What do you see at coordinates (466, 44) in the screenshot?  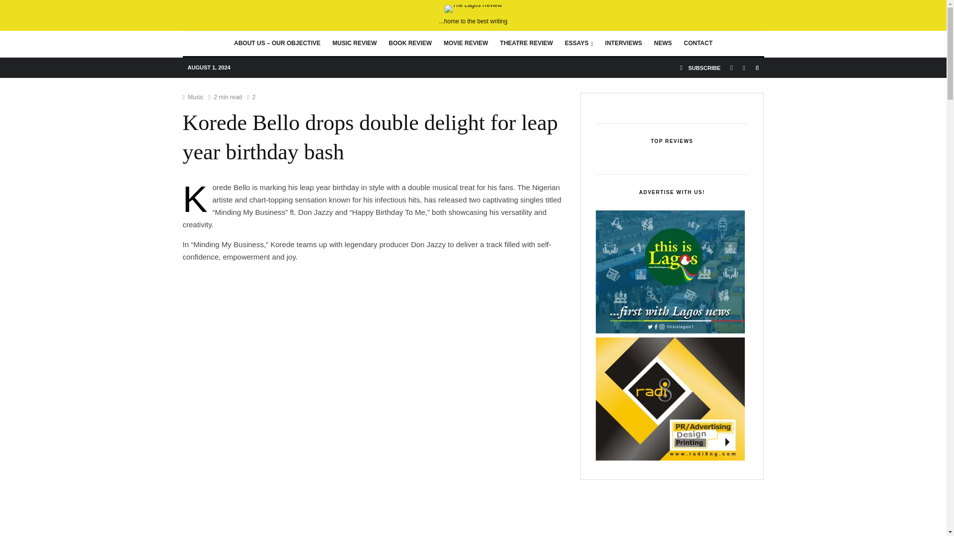 I see `MOVIE REVIEW` at bounding box center [466, 44].